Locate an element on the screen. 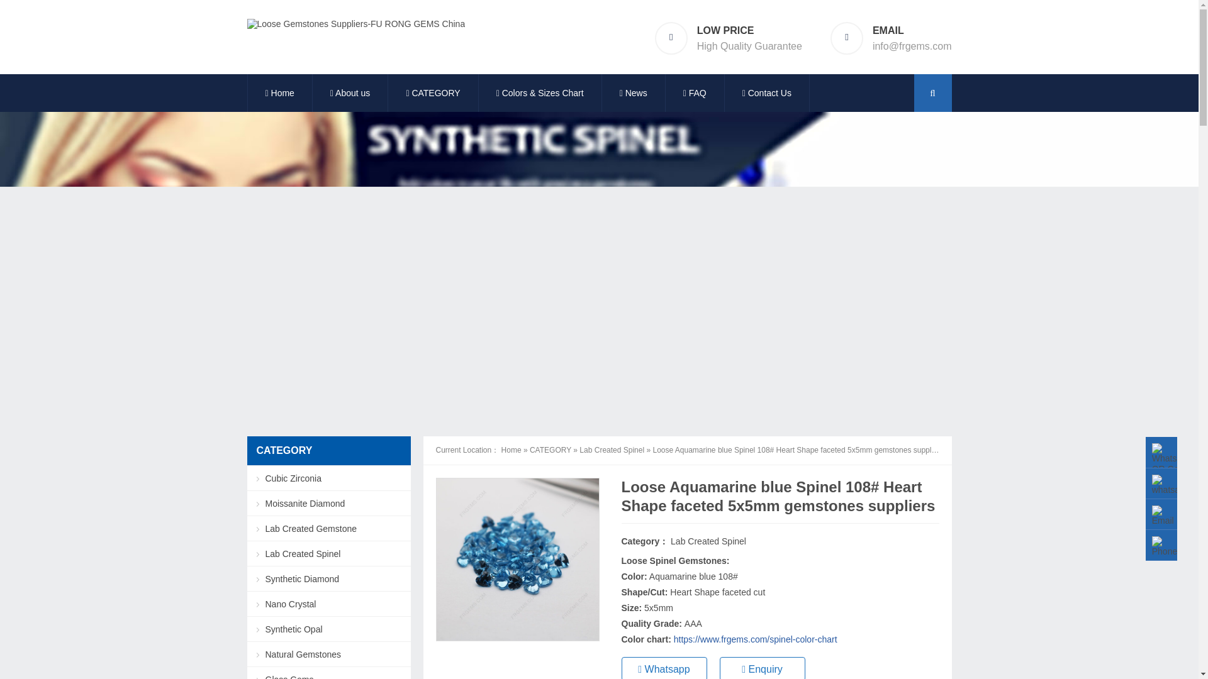 The height and width of the screenshot is (679, 1208). Home is located at coordinates (279, 93).